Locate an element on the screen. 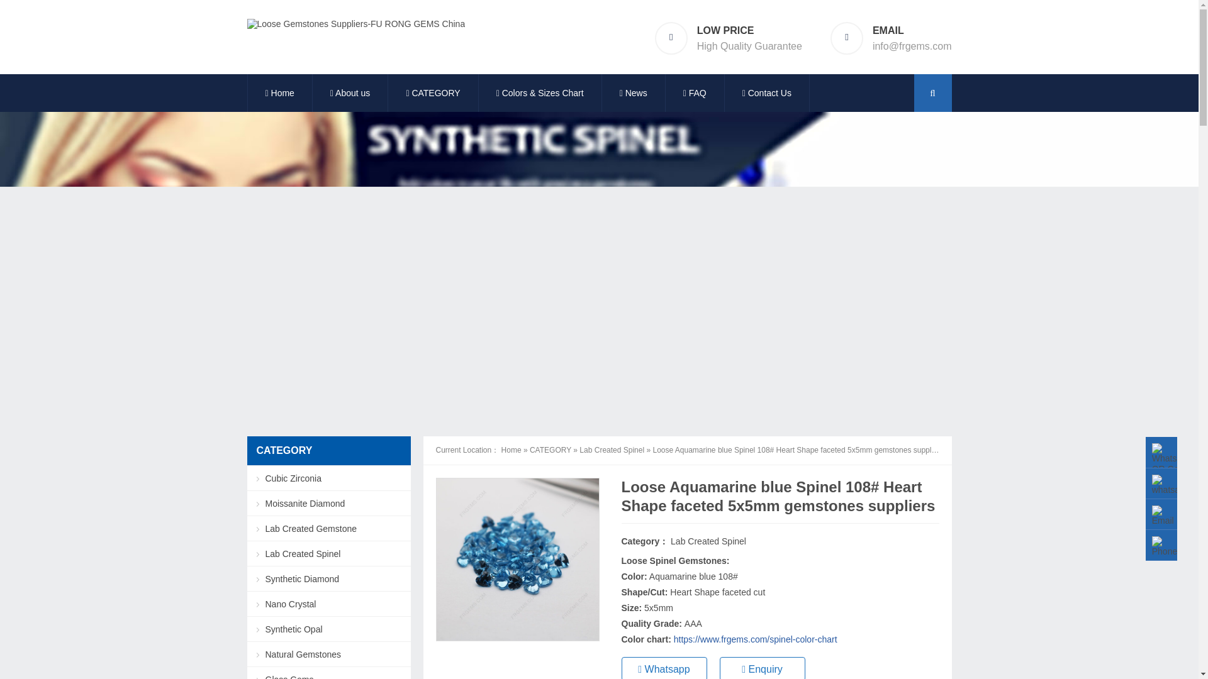 The height and width of the screenshot is (679, 1208). Home is located at coordinates (279, 93).